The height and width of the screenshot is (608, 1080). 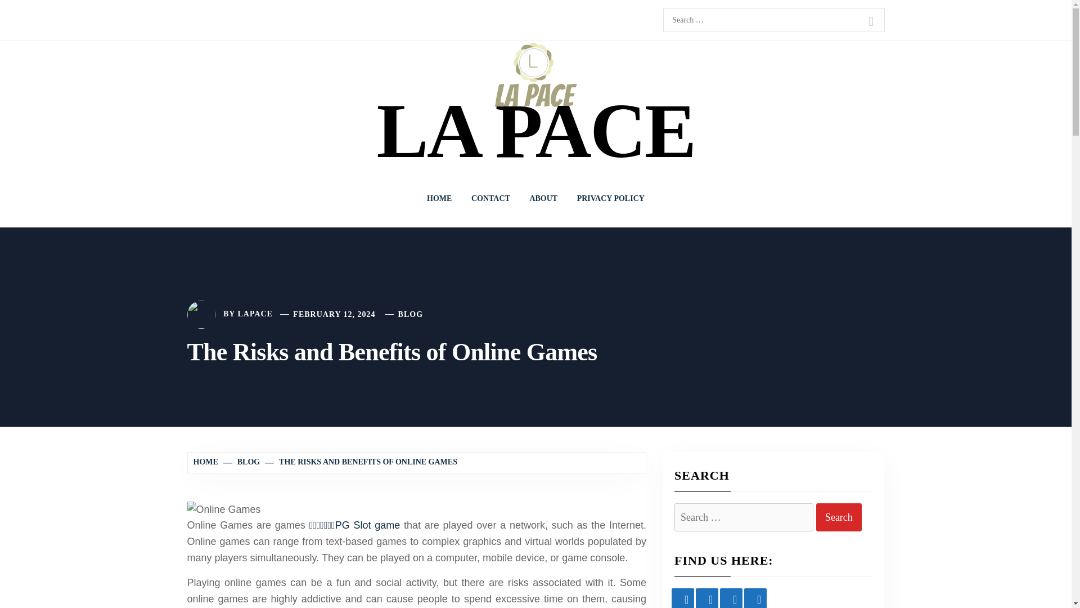 I want to click on BLOG, so click(x=411, y=314).